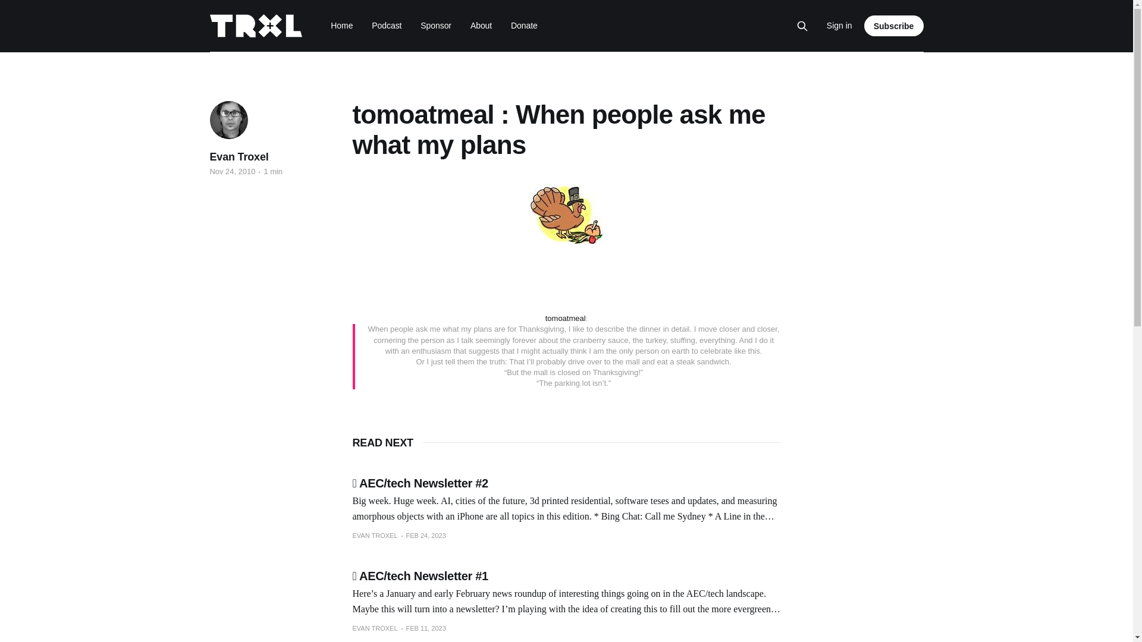 The height and width of the screenshot is (642, 1142). What do you see at coordinates (894, 25) in the screenshot?
I see `Subscribe` at bounding box center [894, 25].